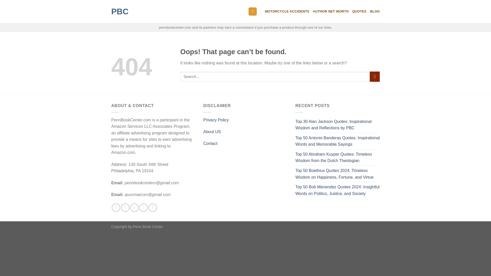 Image resolution: width=491 pixels, height=276 pixels. I want to click on Contact, so click(210, 143).